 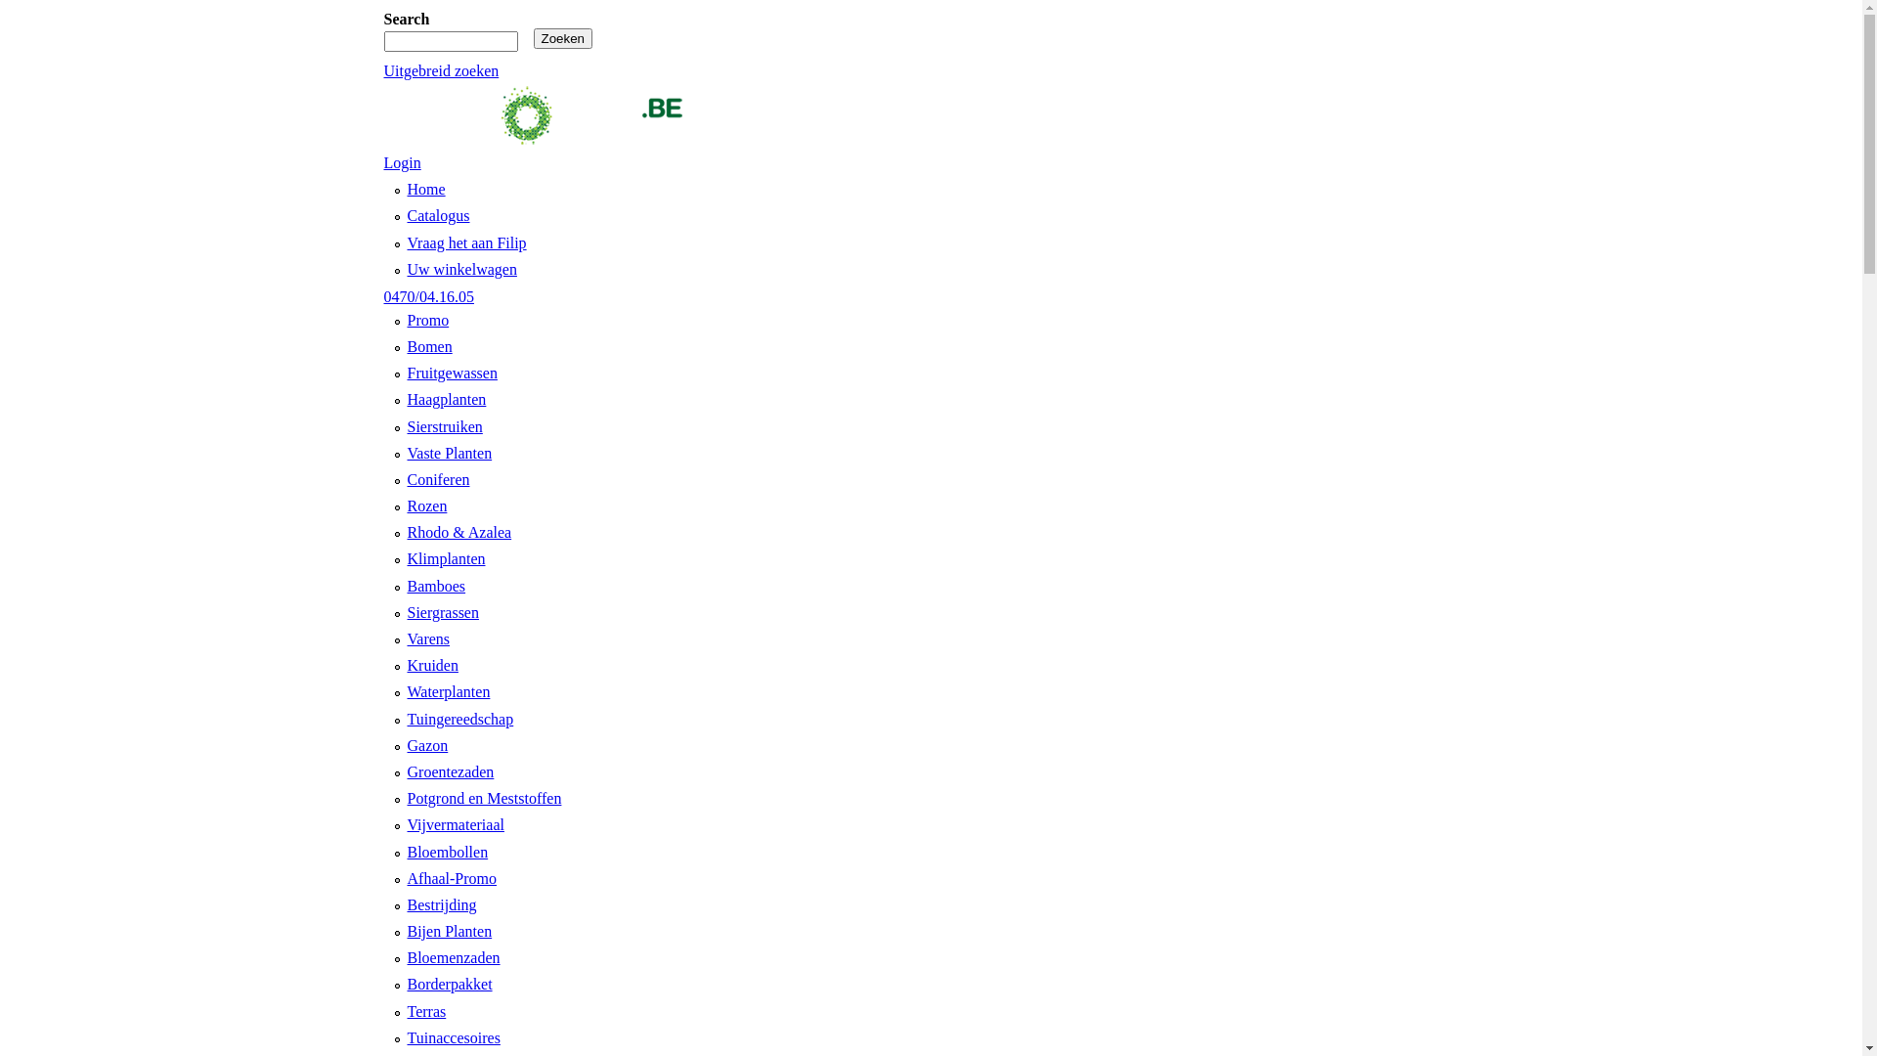 What do you see at coordinates (427, 745) in the screenshot?
I see `Gazon` at bounding box center [427, 745].